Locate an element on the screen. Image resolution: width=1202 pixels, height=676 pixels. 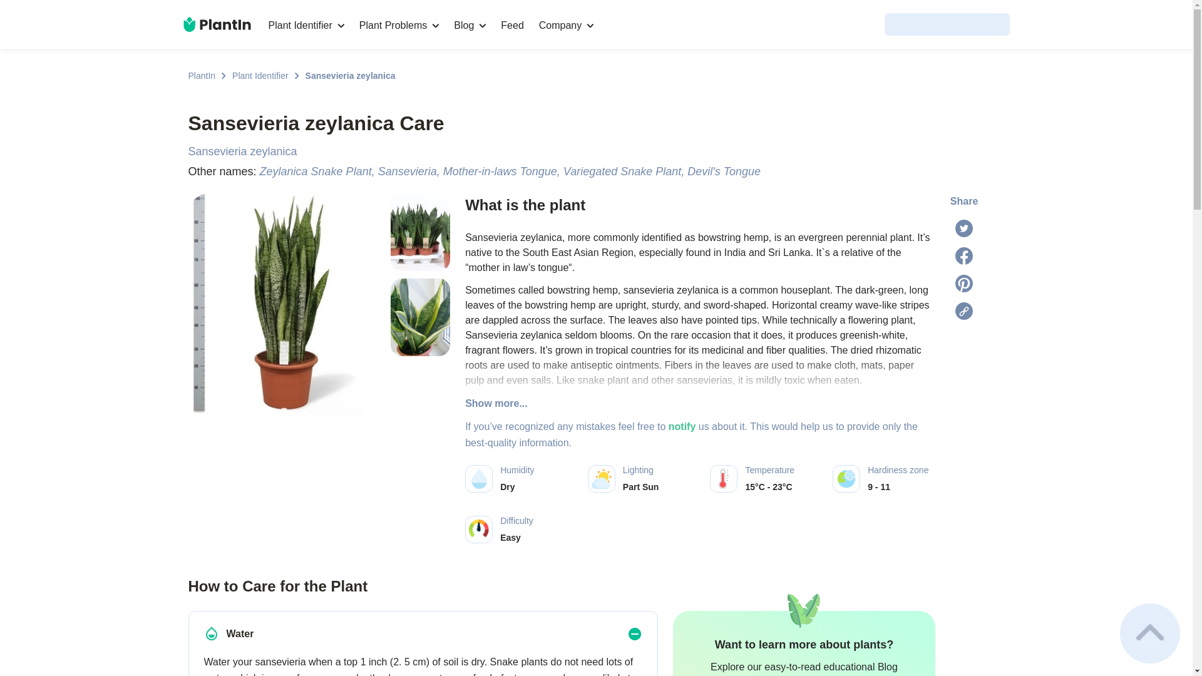
Sansevieria zeylanica main is located at coordinates (283, 318).